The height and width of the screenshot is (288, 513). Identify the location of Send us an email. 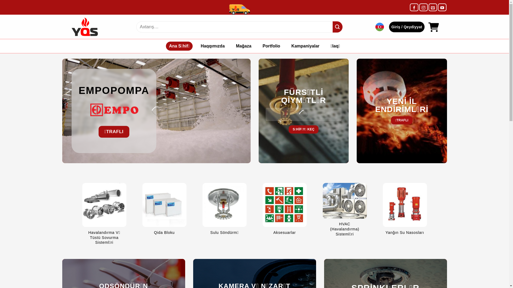
(433, 7).